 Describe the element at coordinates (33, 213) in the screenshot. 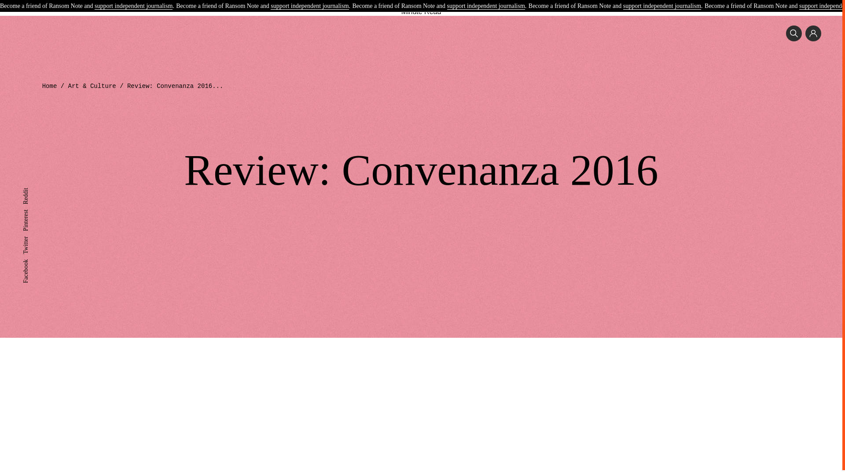

I see `Pinterest` at that location.